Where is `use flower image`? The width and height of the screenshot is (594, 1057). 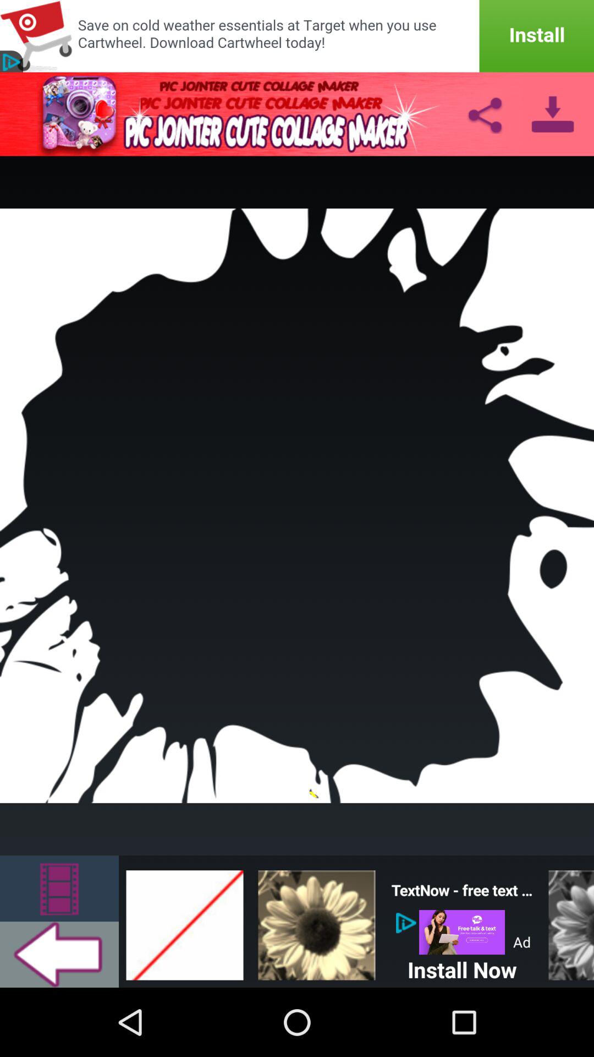
use flower image is located at coordinates (317, 922).